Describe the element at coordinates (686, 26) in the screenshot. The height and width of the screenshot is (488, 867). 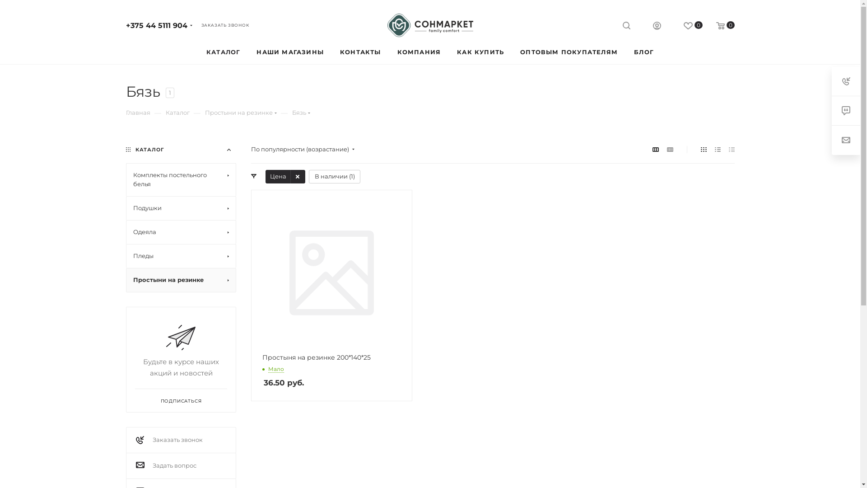
I see `0` at that location.